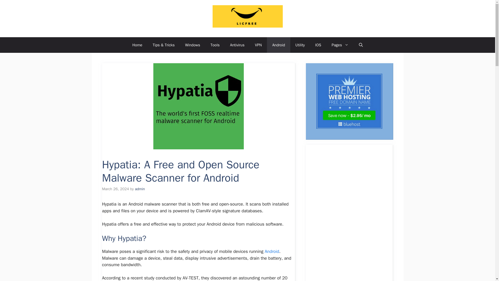 This screenshot has width=499, height=281. I want to click on View all posts by admin, so click(140, 189).